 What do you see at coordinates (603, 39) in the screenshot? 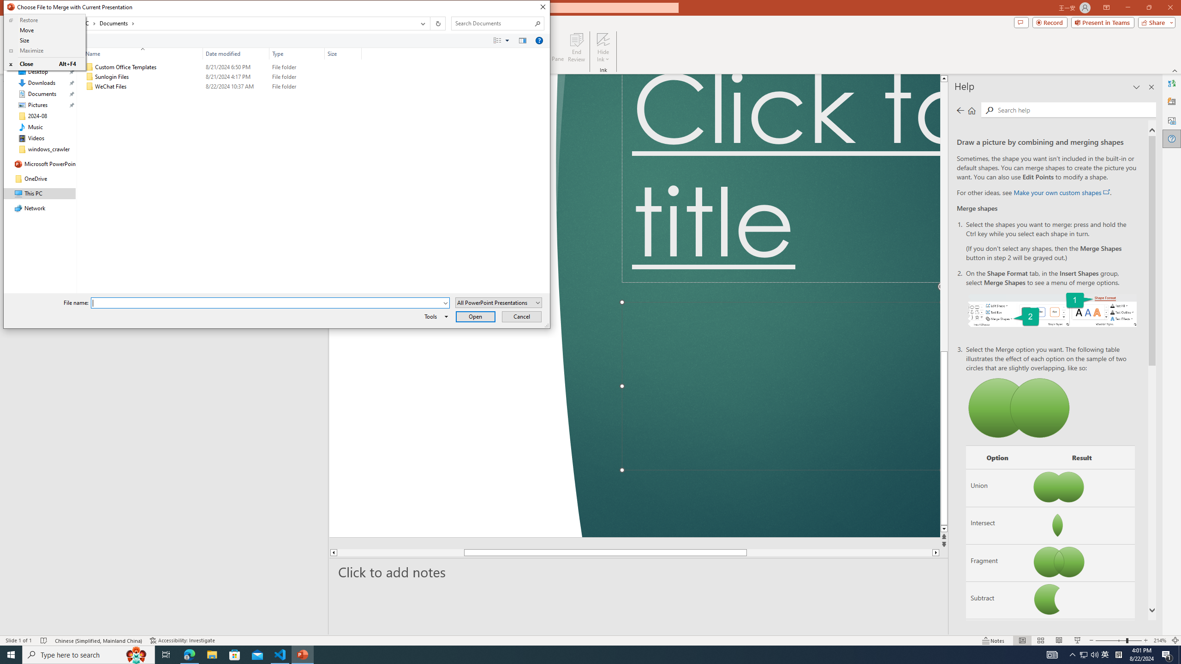
I see `Hide Ink` at bounding box center [603, 39].